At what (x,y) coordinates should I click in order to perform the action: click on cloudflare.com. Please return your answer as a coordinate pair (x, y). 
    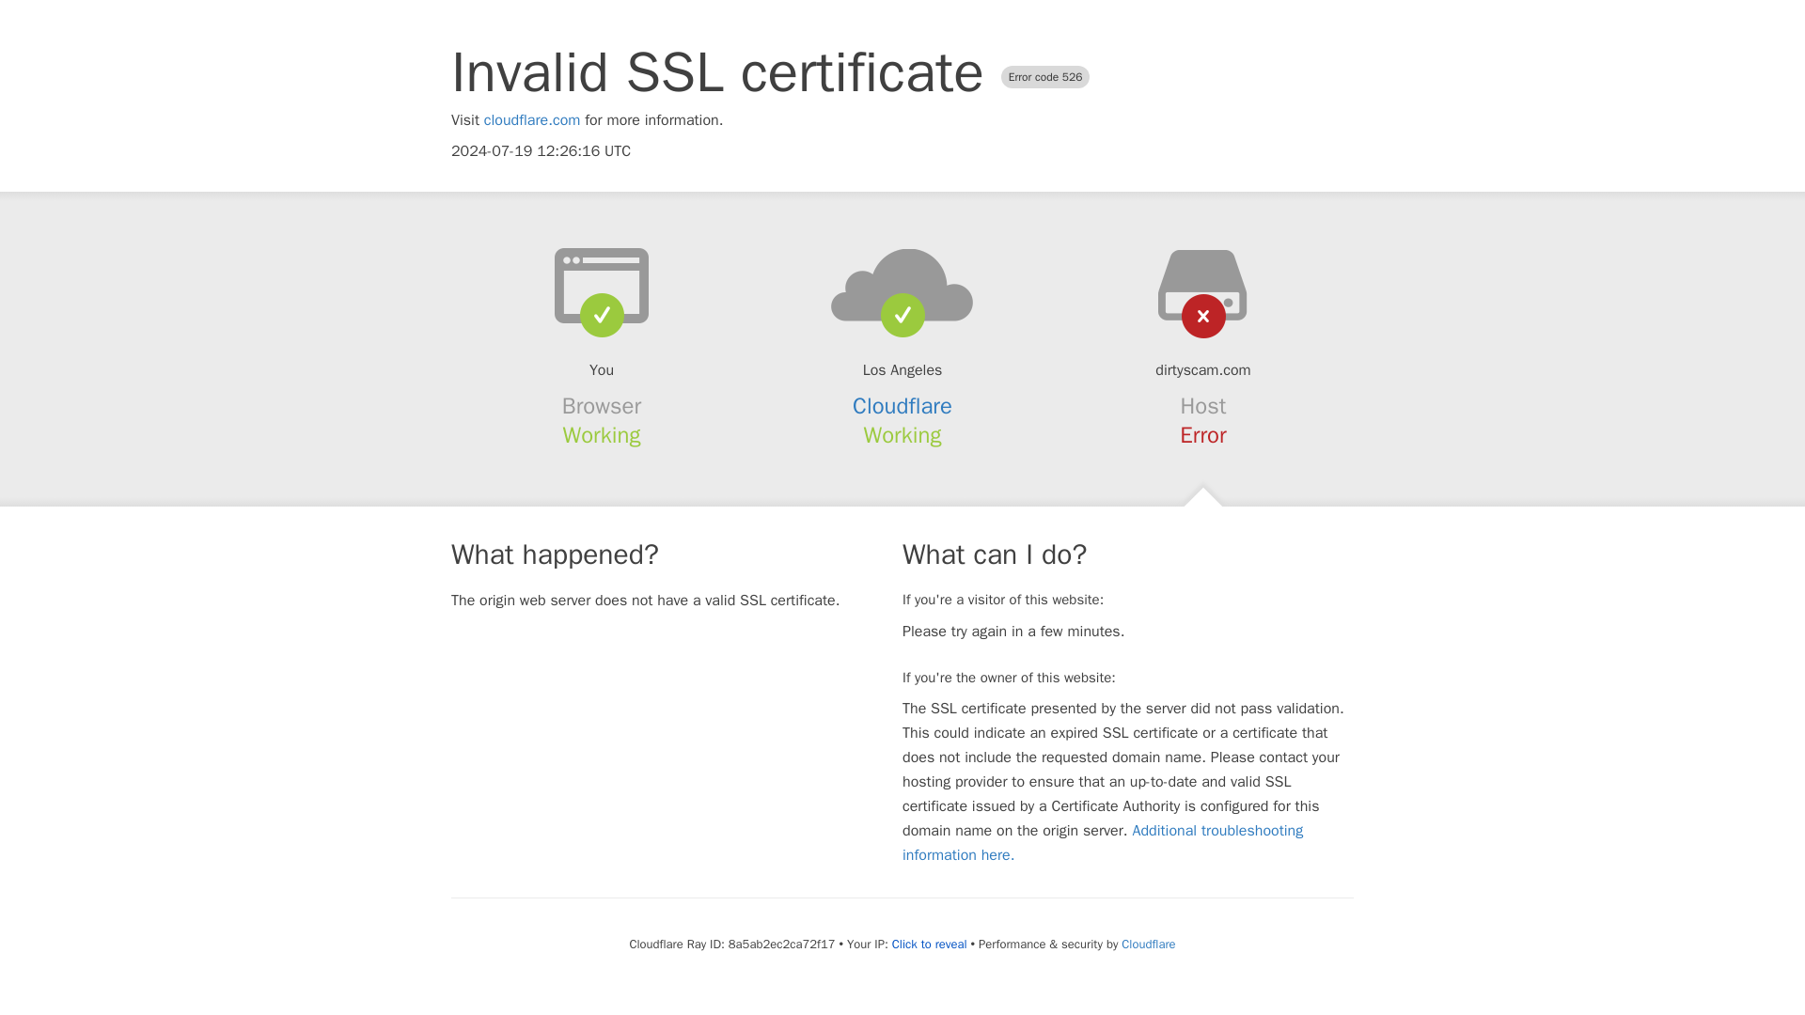
    Looking at the image, I should click on (532, 120).